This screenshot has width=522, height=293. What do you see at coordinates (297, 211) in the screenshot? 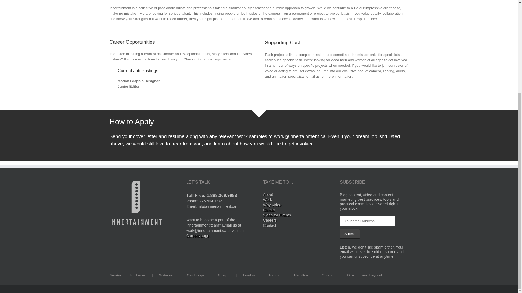
I see `Clients` at bounding box center [297, 211].